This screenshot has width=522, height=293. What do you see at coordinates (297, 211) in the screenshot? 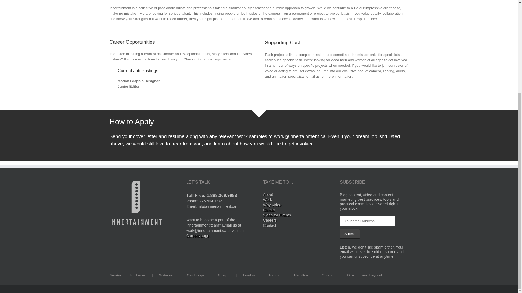
I see `Clients` at bounding box center [297, 211].